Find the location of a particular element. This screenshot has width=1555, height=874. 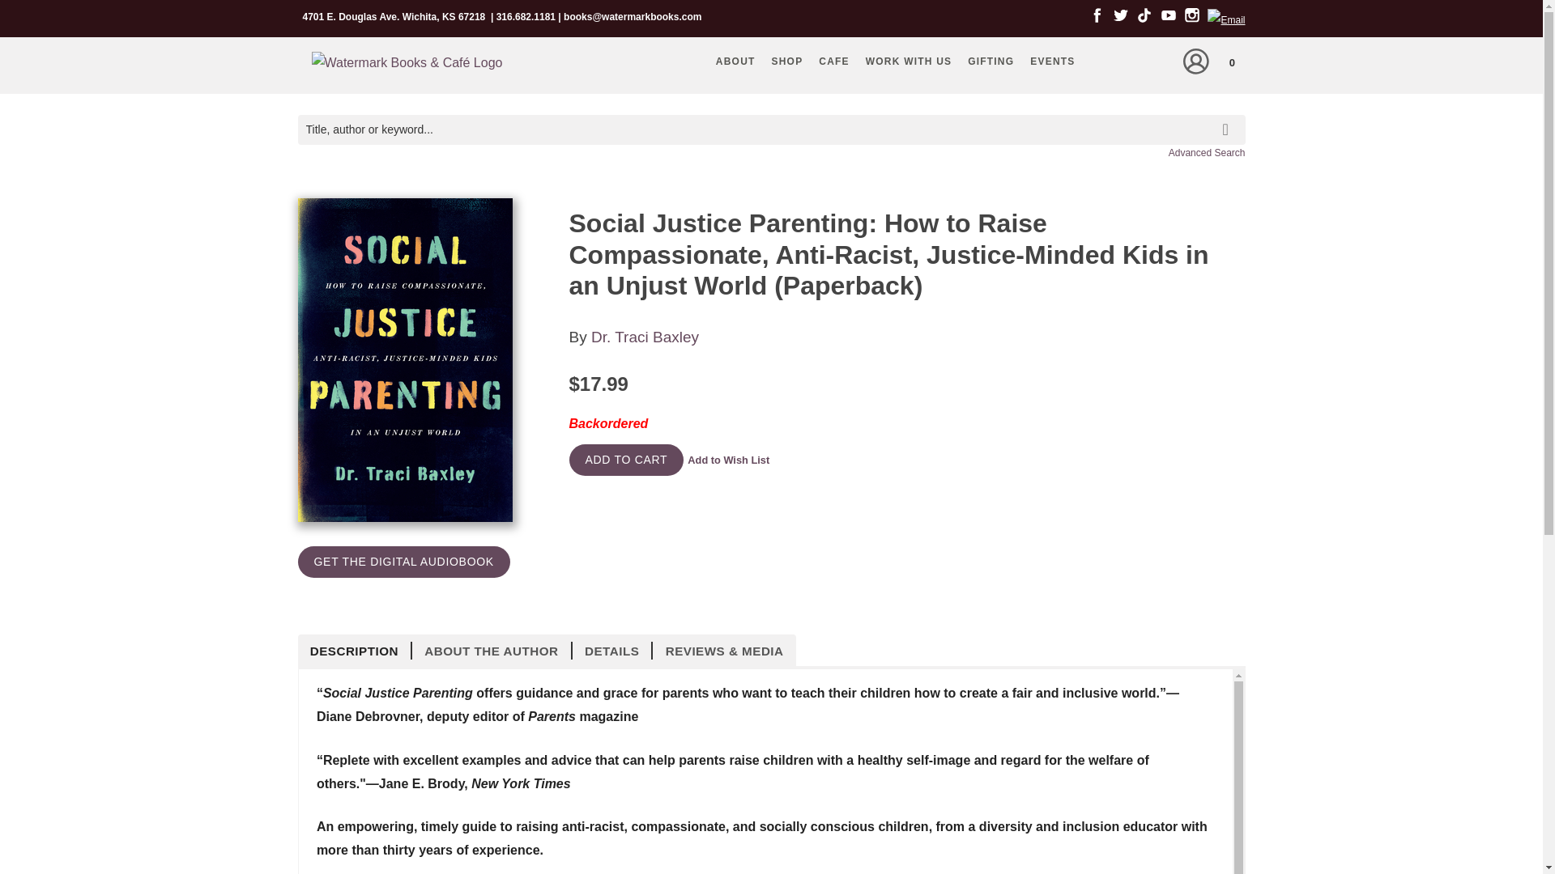

Get the Digital Audiobook is located at coordinates (403, 562).